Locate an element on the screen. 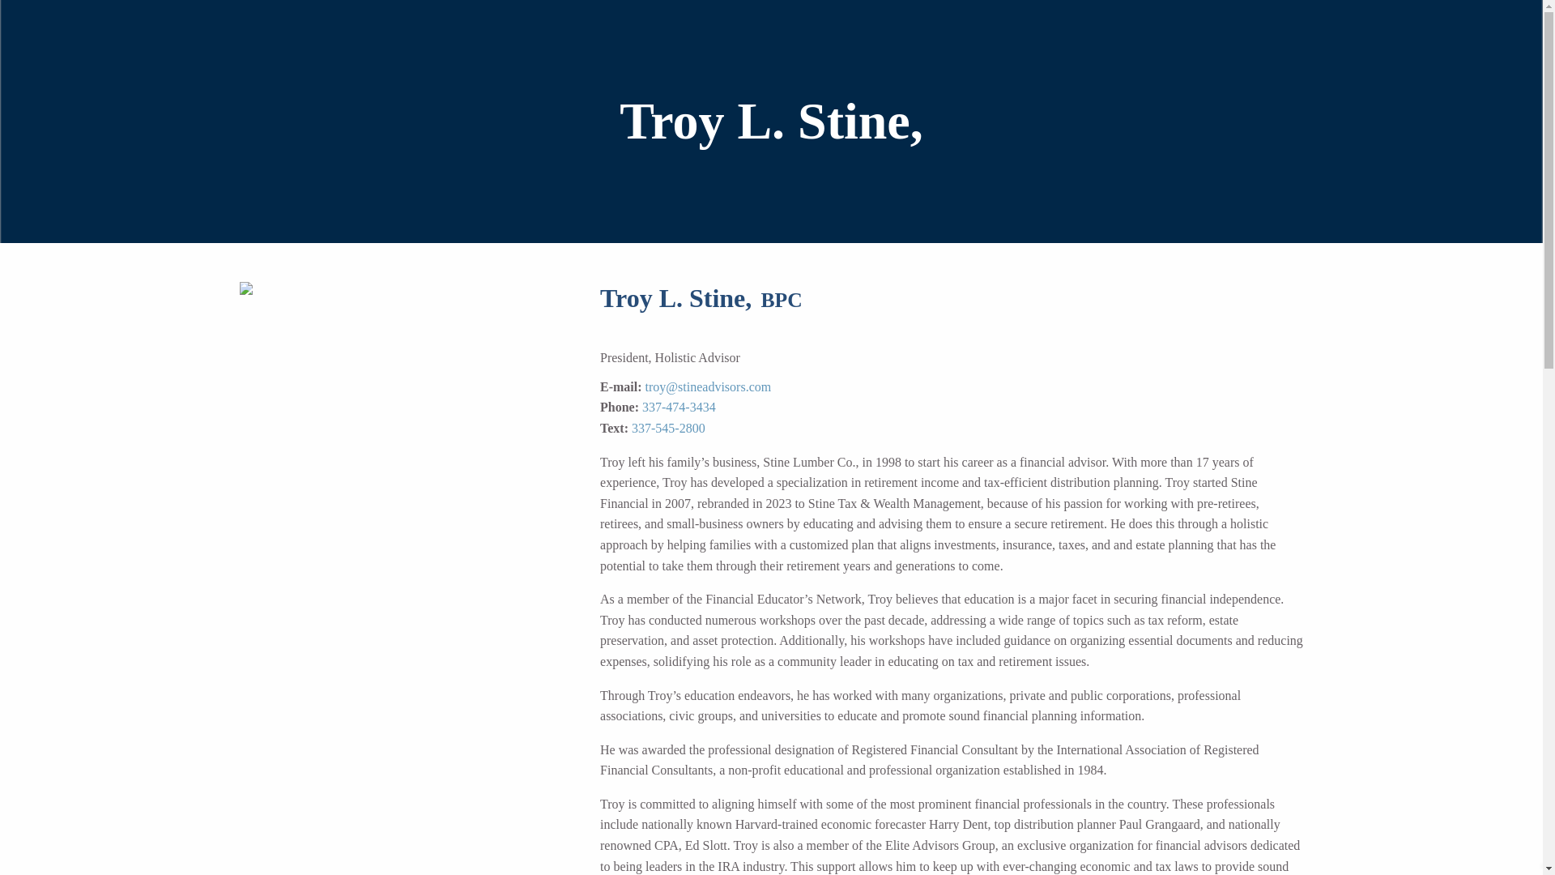 This screenshot has width=1555, height=875. Legacy Planning is located at coordinates (1440, 131).